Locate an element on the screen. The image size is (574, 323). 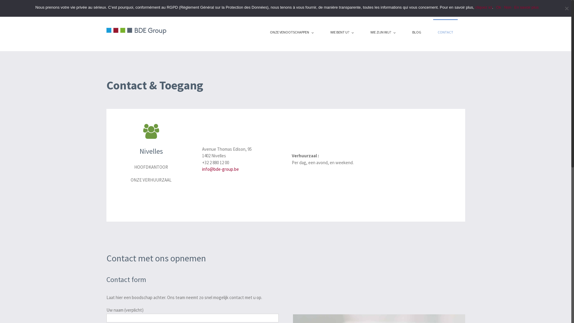
Bisoft IT SERVICES is located at coordinates (379, 6).